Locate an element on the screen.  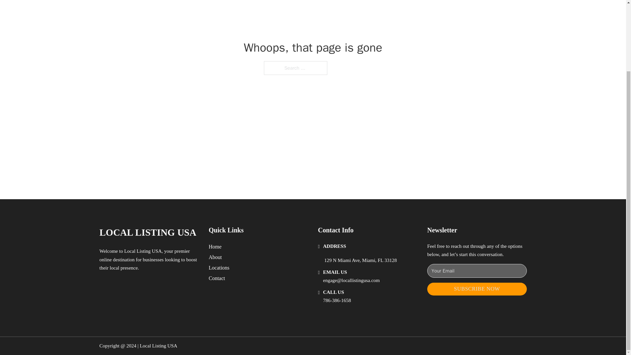
SUBSCRIBE NOW is located at coordinates (477, 289).